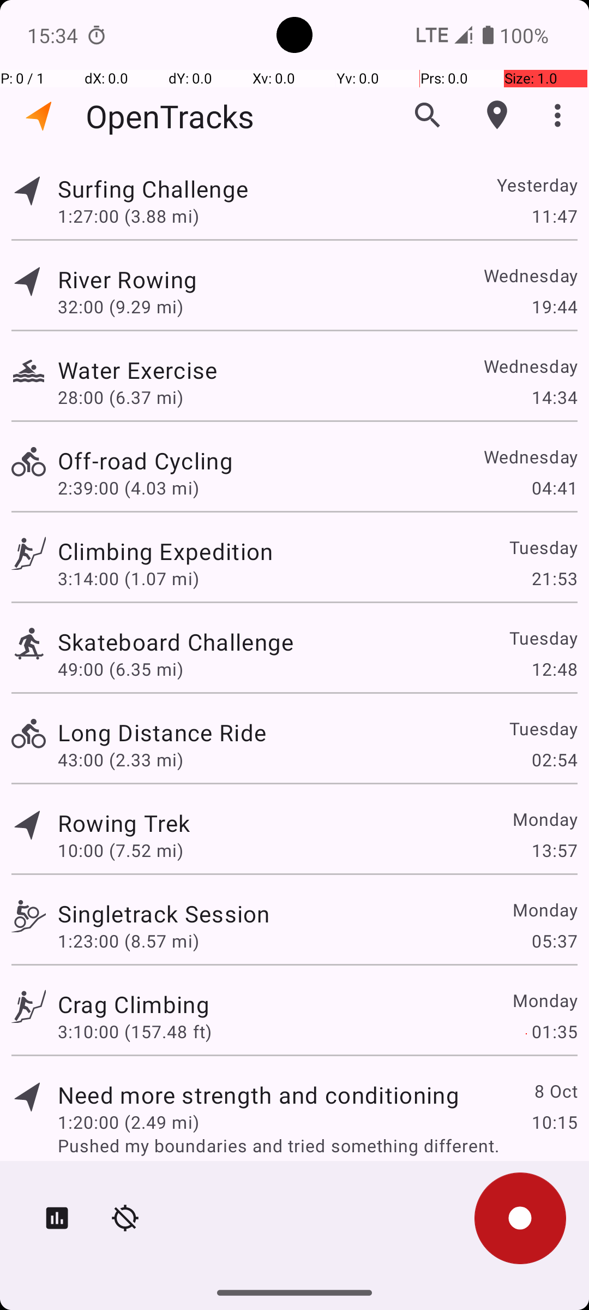 The image size is (589, 1310). Describe the element at coordinates (554, 940) in the screenshot. I see `05:37` at that location.